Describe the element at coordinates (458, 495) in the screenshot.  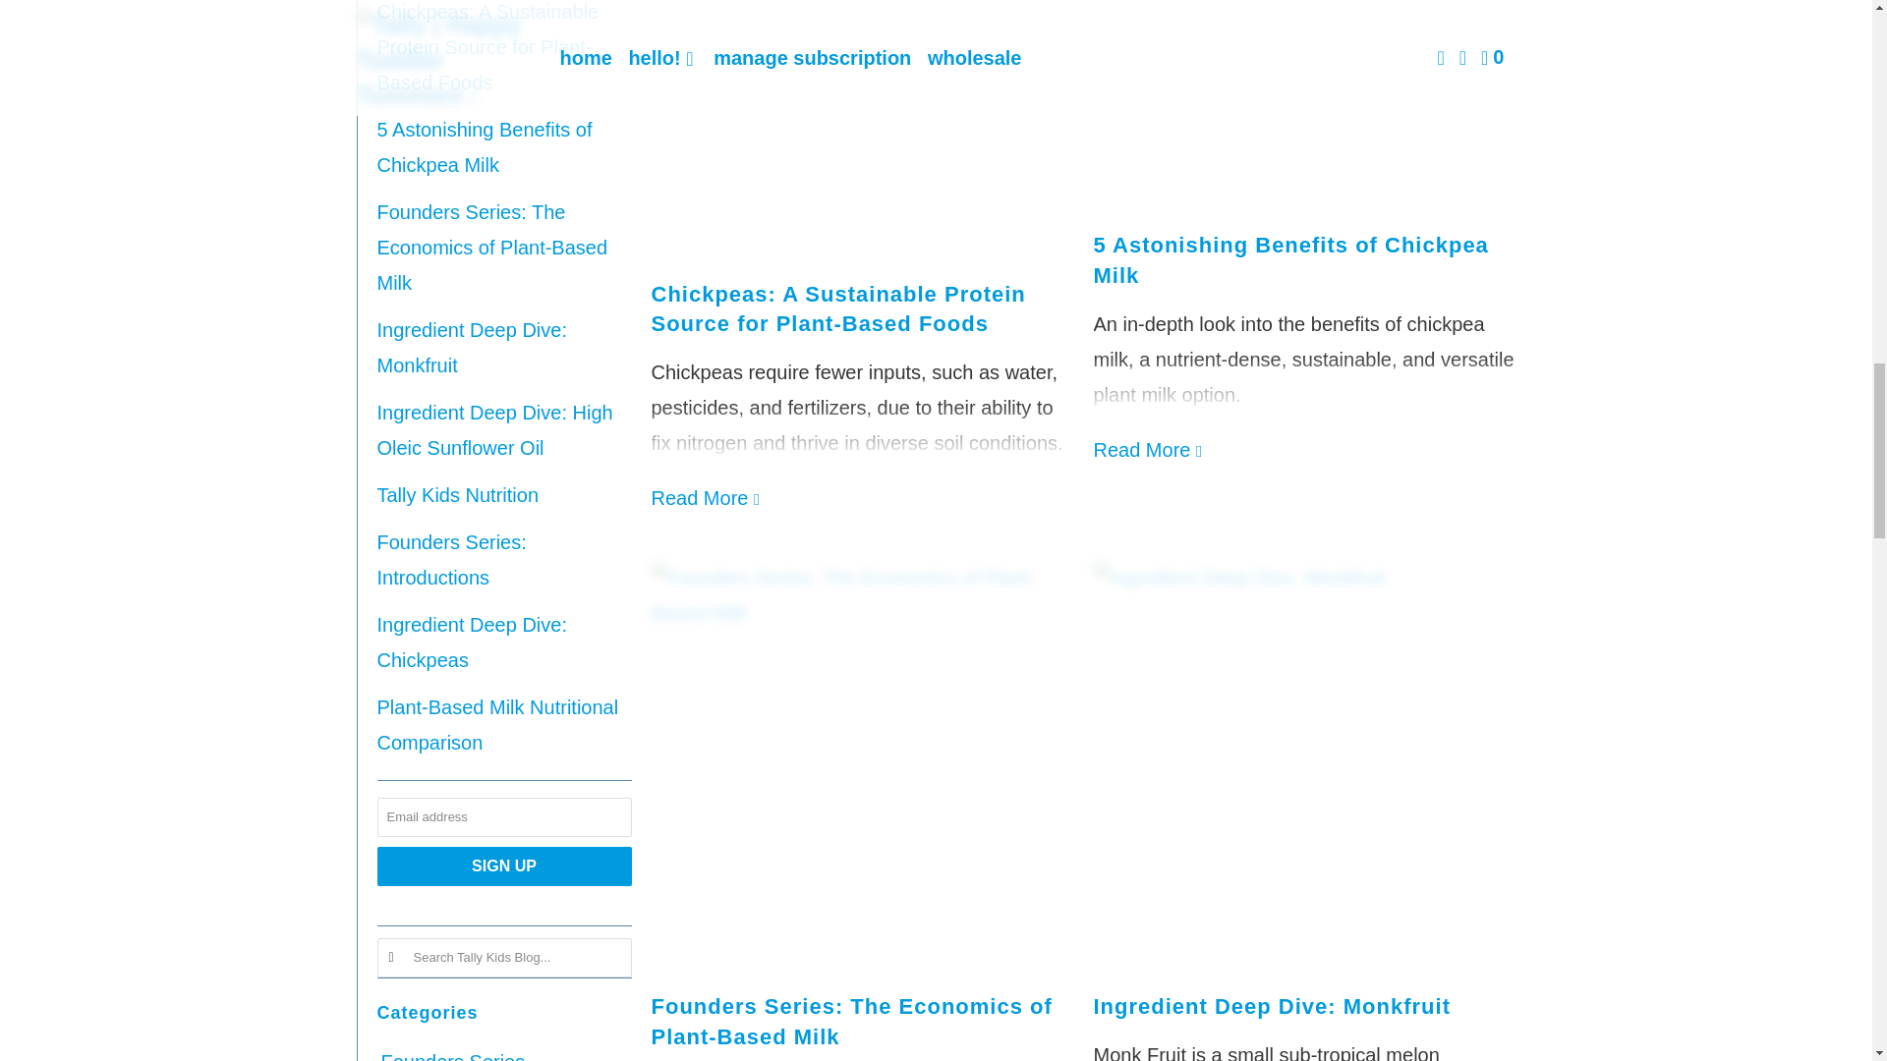
I see `Tally Kids Nutrition` at that location.